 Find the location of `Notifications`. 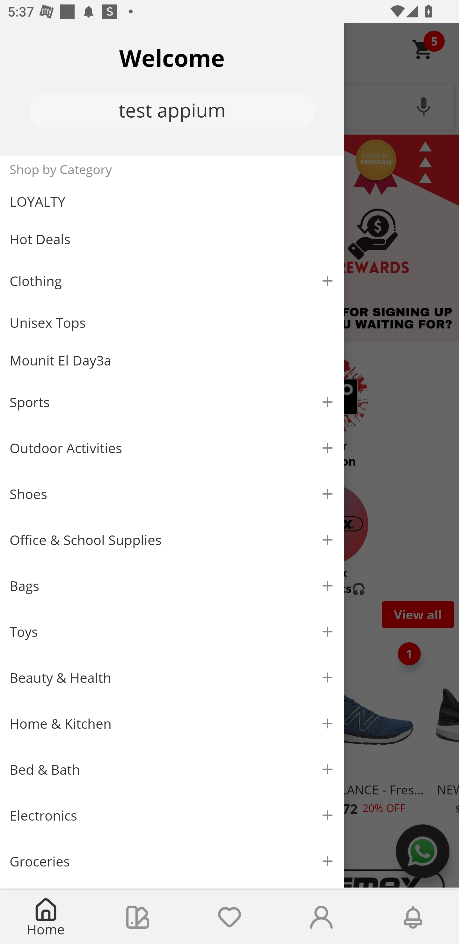

Notifications is located at coordinates (413, 917).